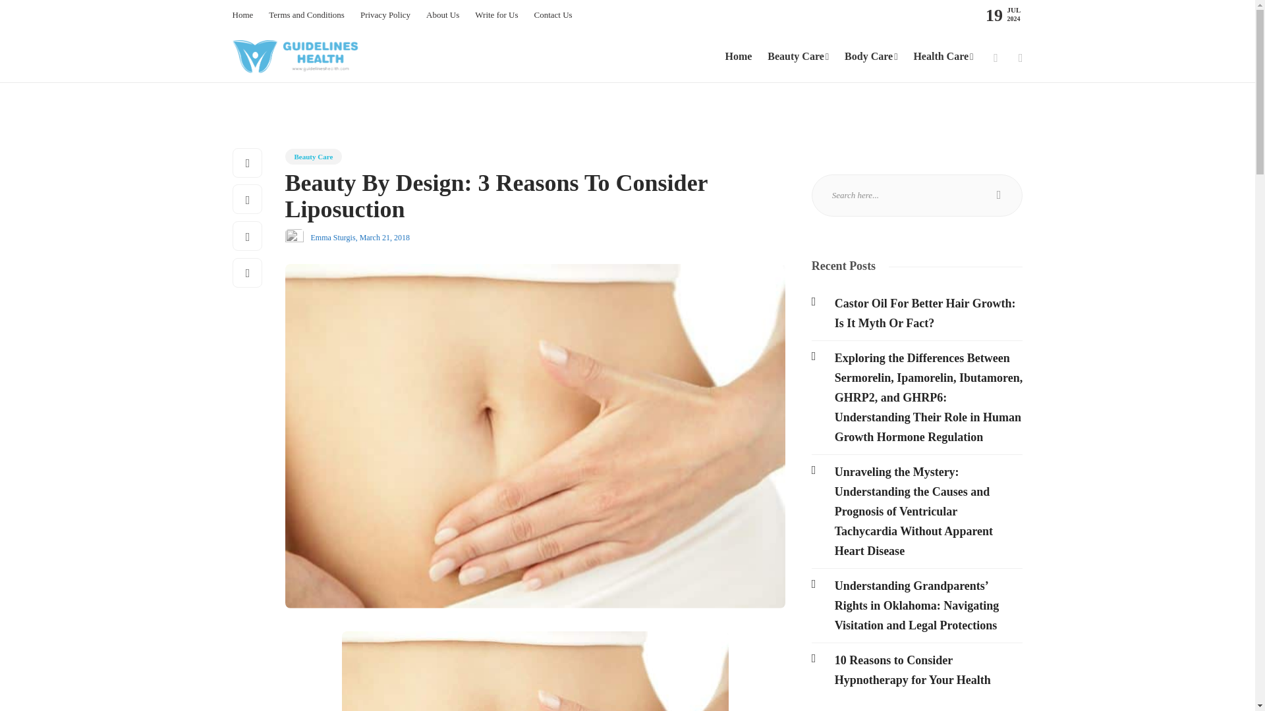 The image size is (1265, 711). Describe the element at coordinates (552, 15) in the screenshot. I see `Contact Us` at that location.